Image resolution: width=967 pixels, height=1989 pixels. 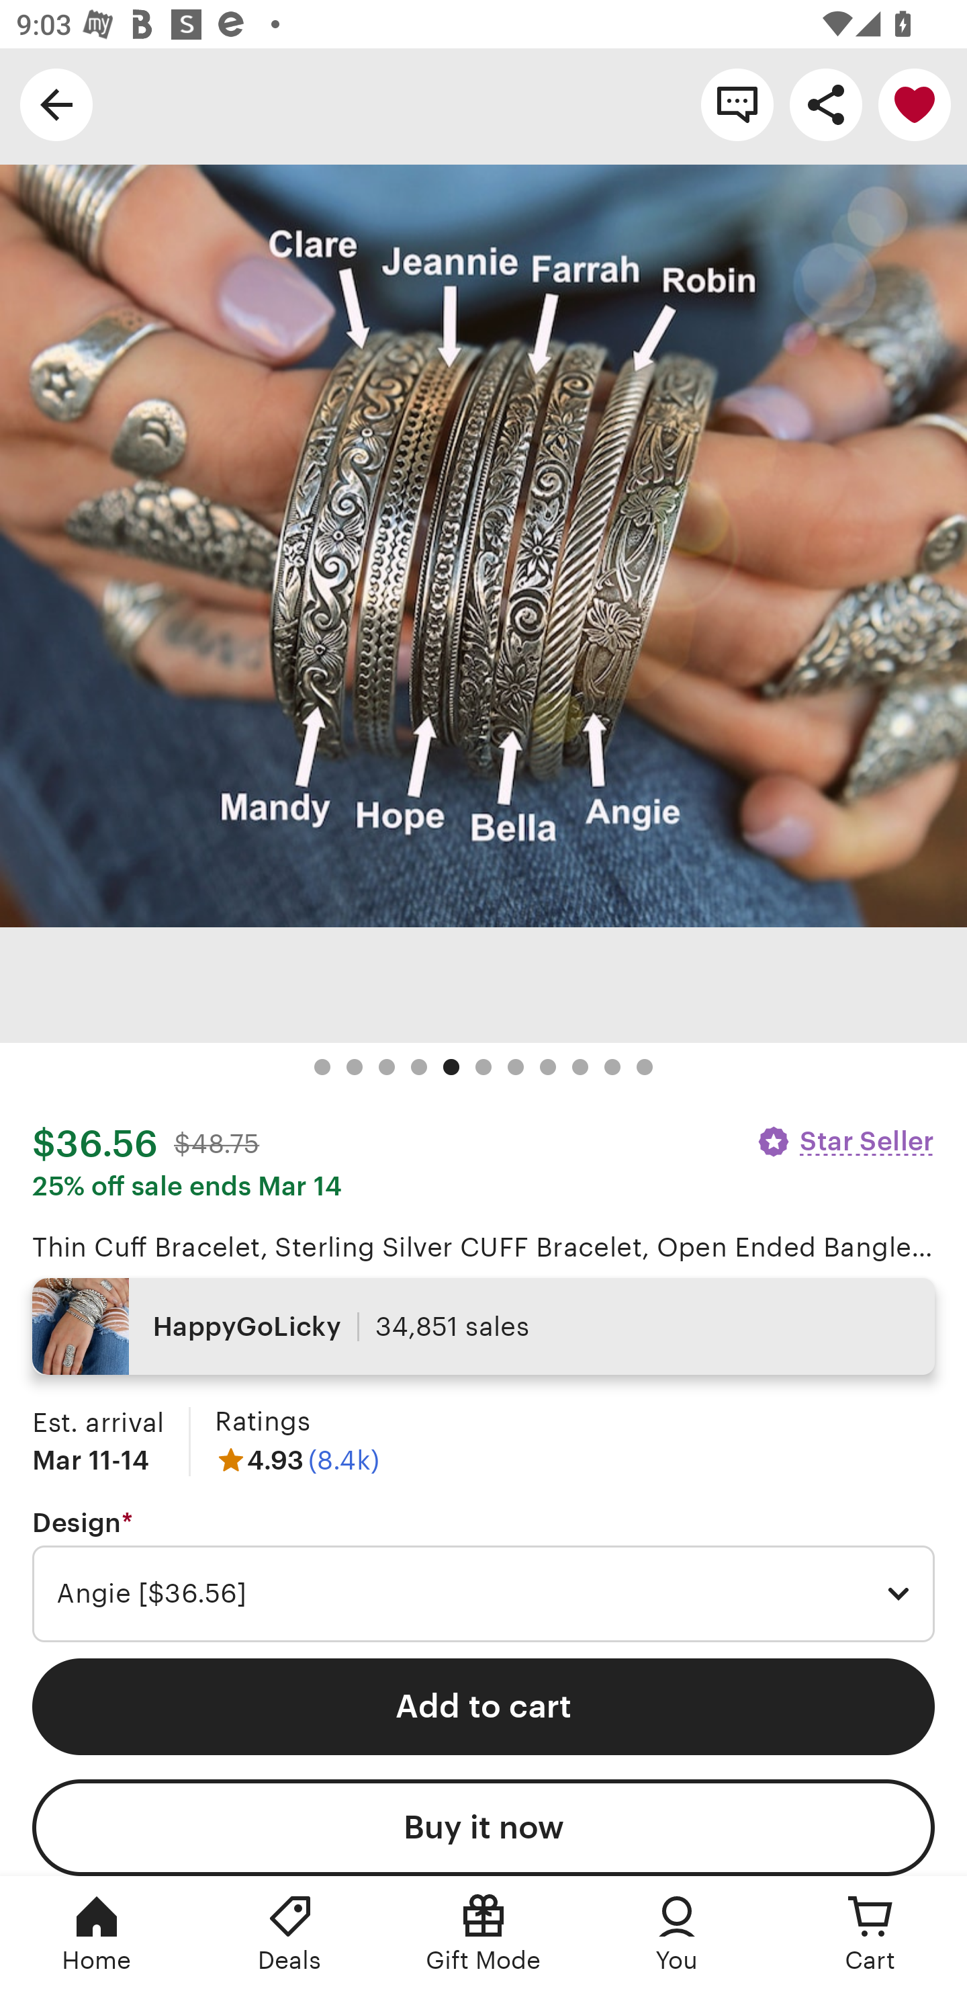 I want to click on Gift Mode, so click(x=483, y=1933).